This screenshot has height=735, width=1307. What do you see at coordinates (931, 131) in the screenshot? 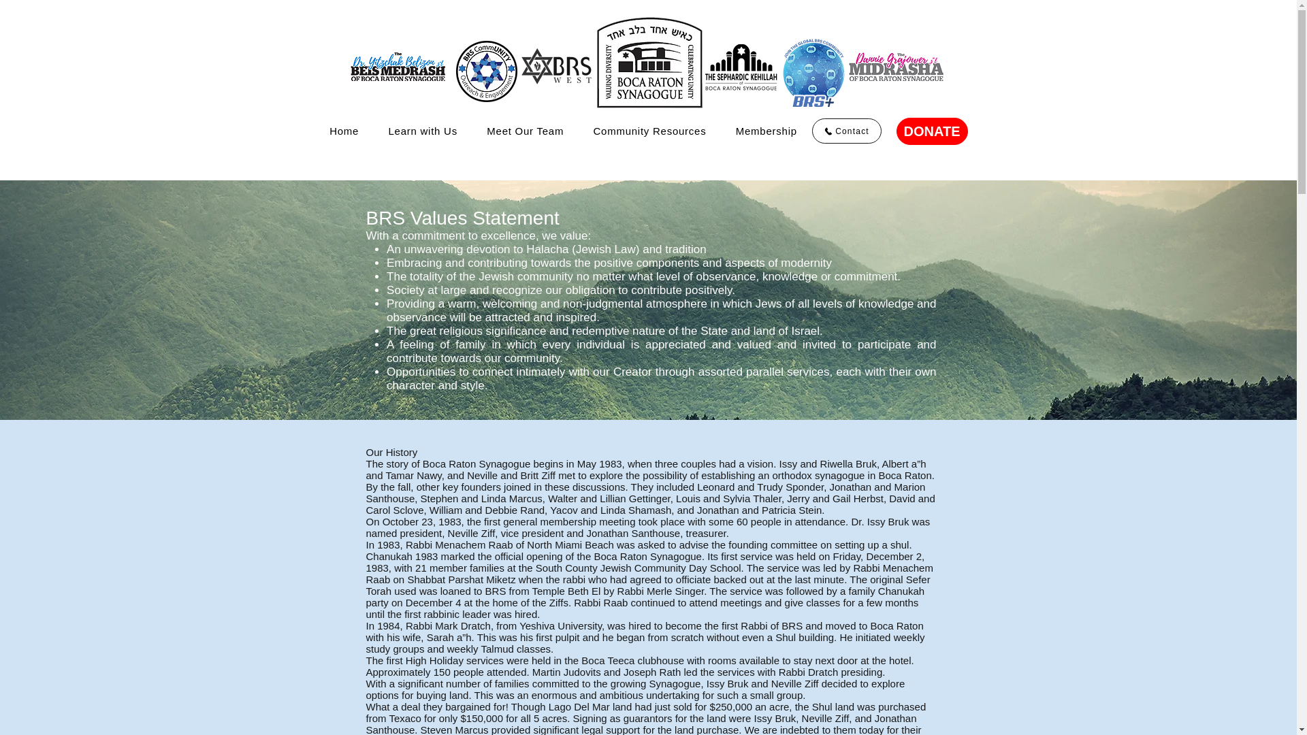
I see `DONATE` at bounding box center [931, 131].